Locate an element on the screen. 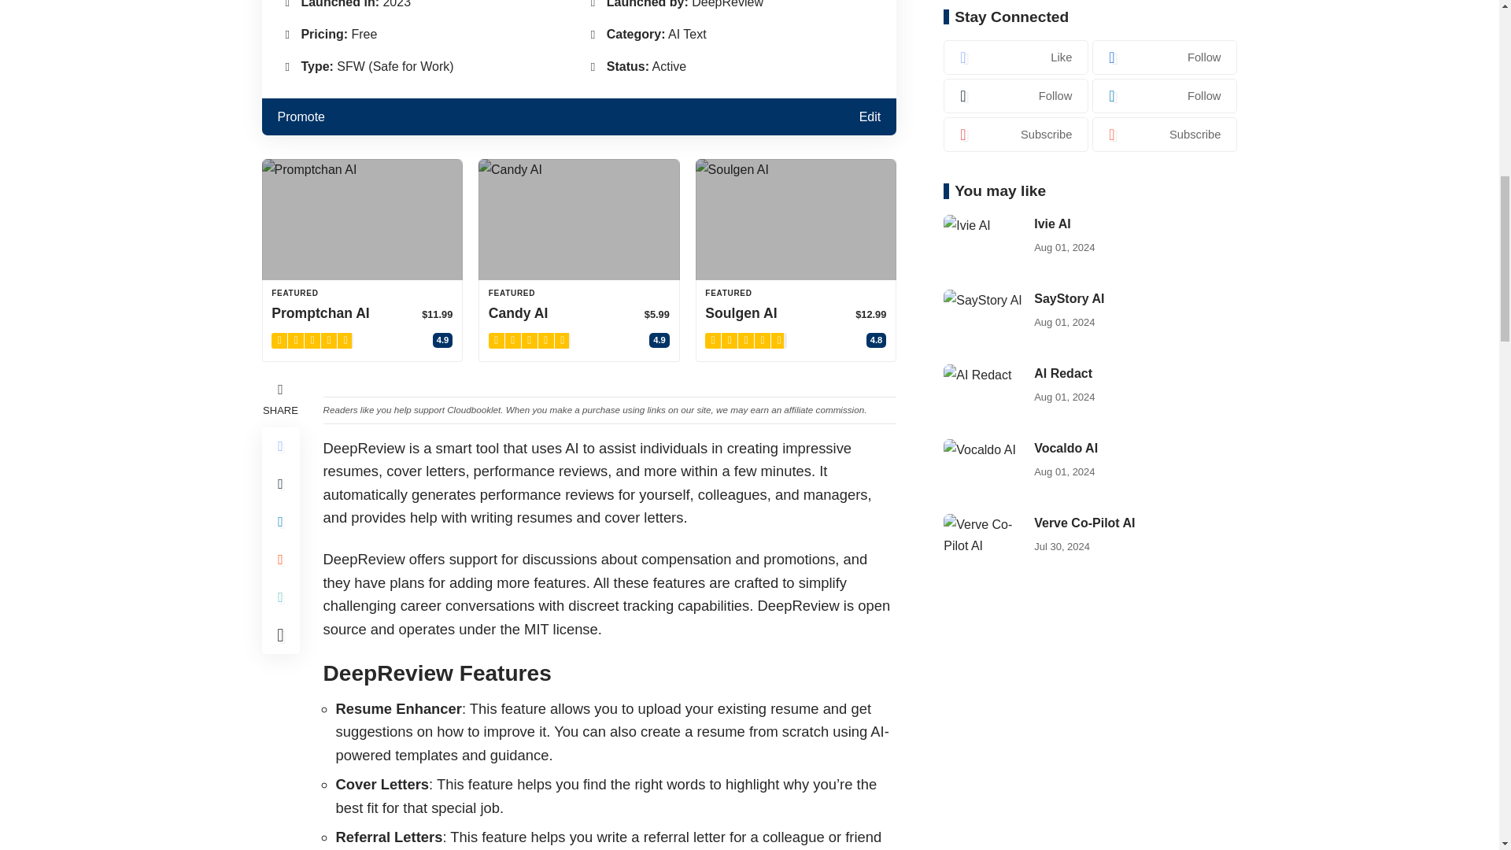 The width and height of the screenshot is (1511, 850). Promptchan AI is located at coordinates (362, 219).